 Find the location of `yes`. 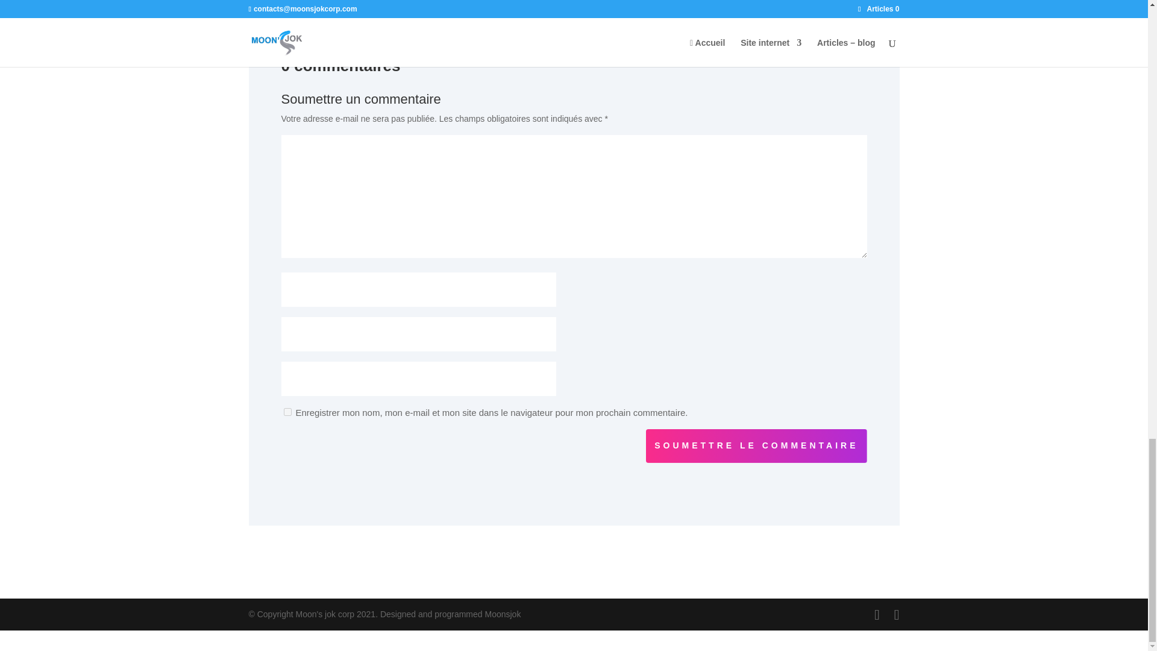

yes is located at coordinates (287, 412).